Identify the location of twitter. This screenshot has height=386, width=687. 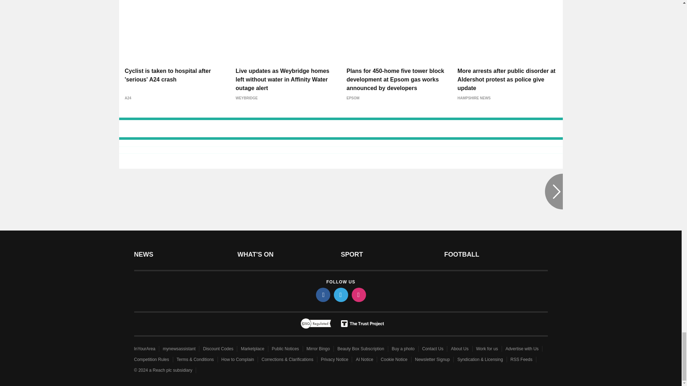
(340, 295).